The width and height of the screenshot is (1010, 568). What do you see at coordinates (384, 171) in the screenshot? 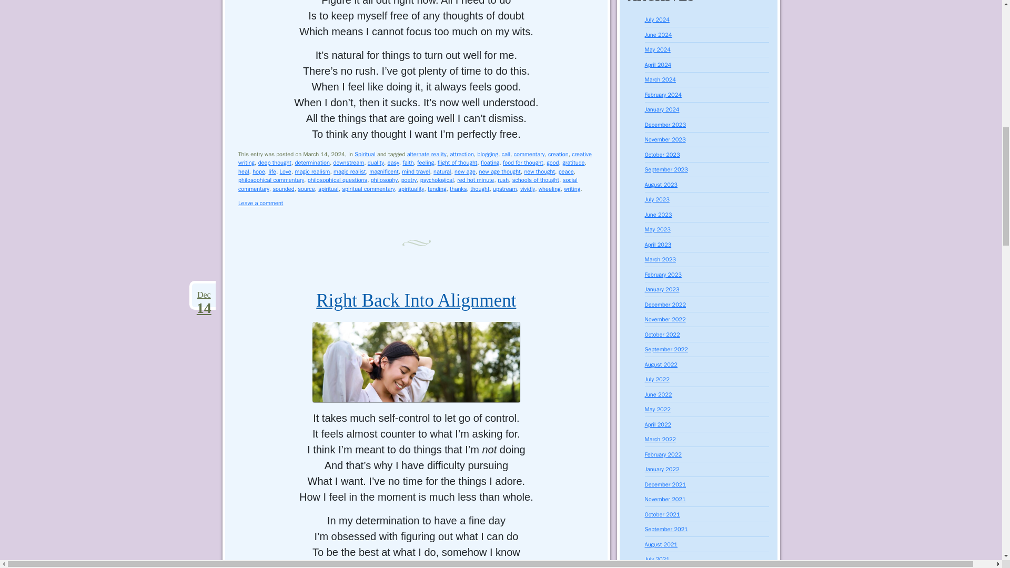
I see `magnificent` at bounding box center [384, 171].